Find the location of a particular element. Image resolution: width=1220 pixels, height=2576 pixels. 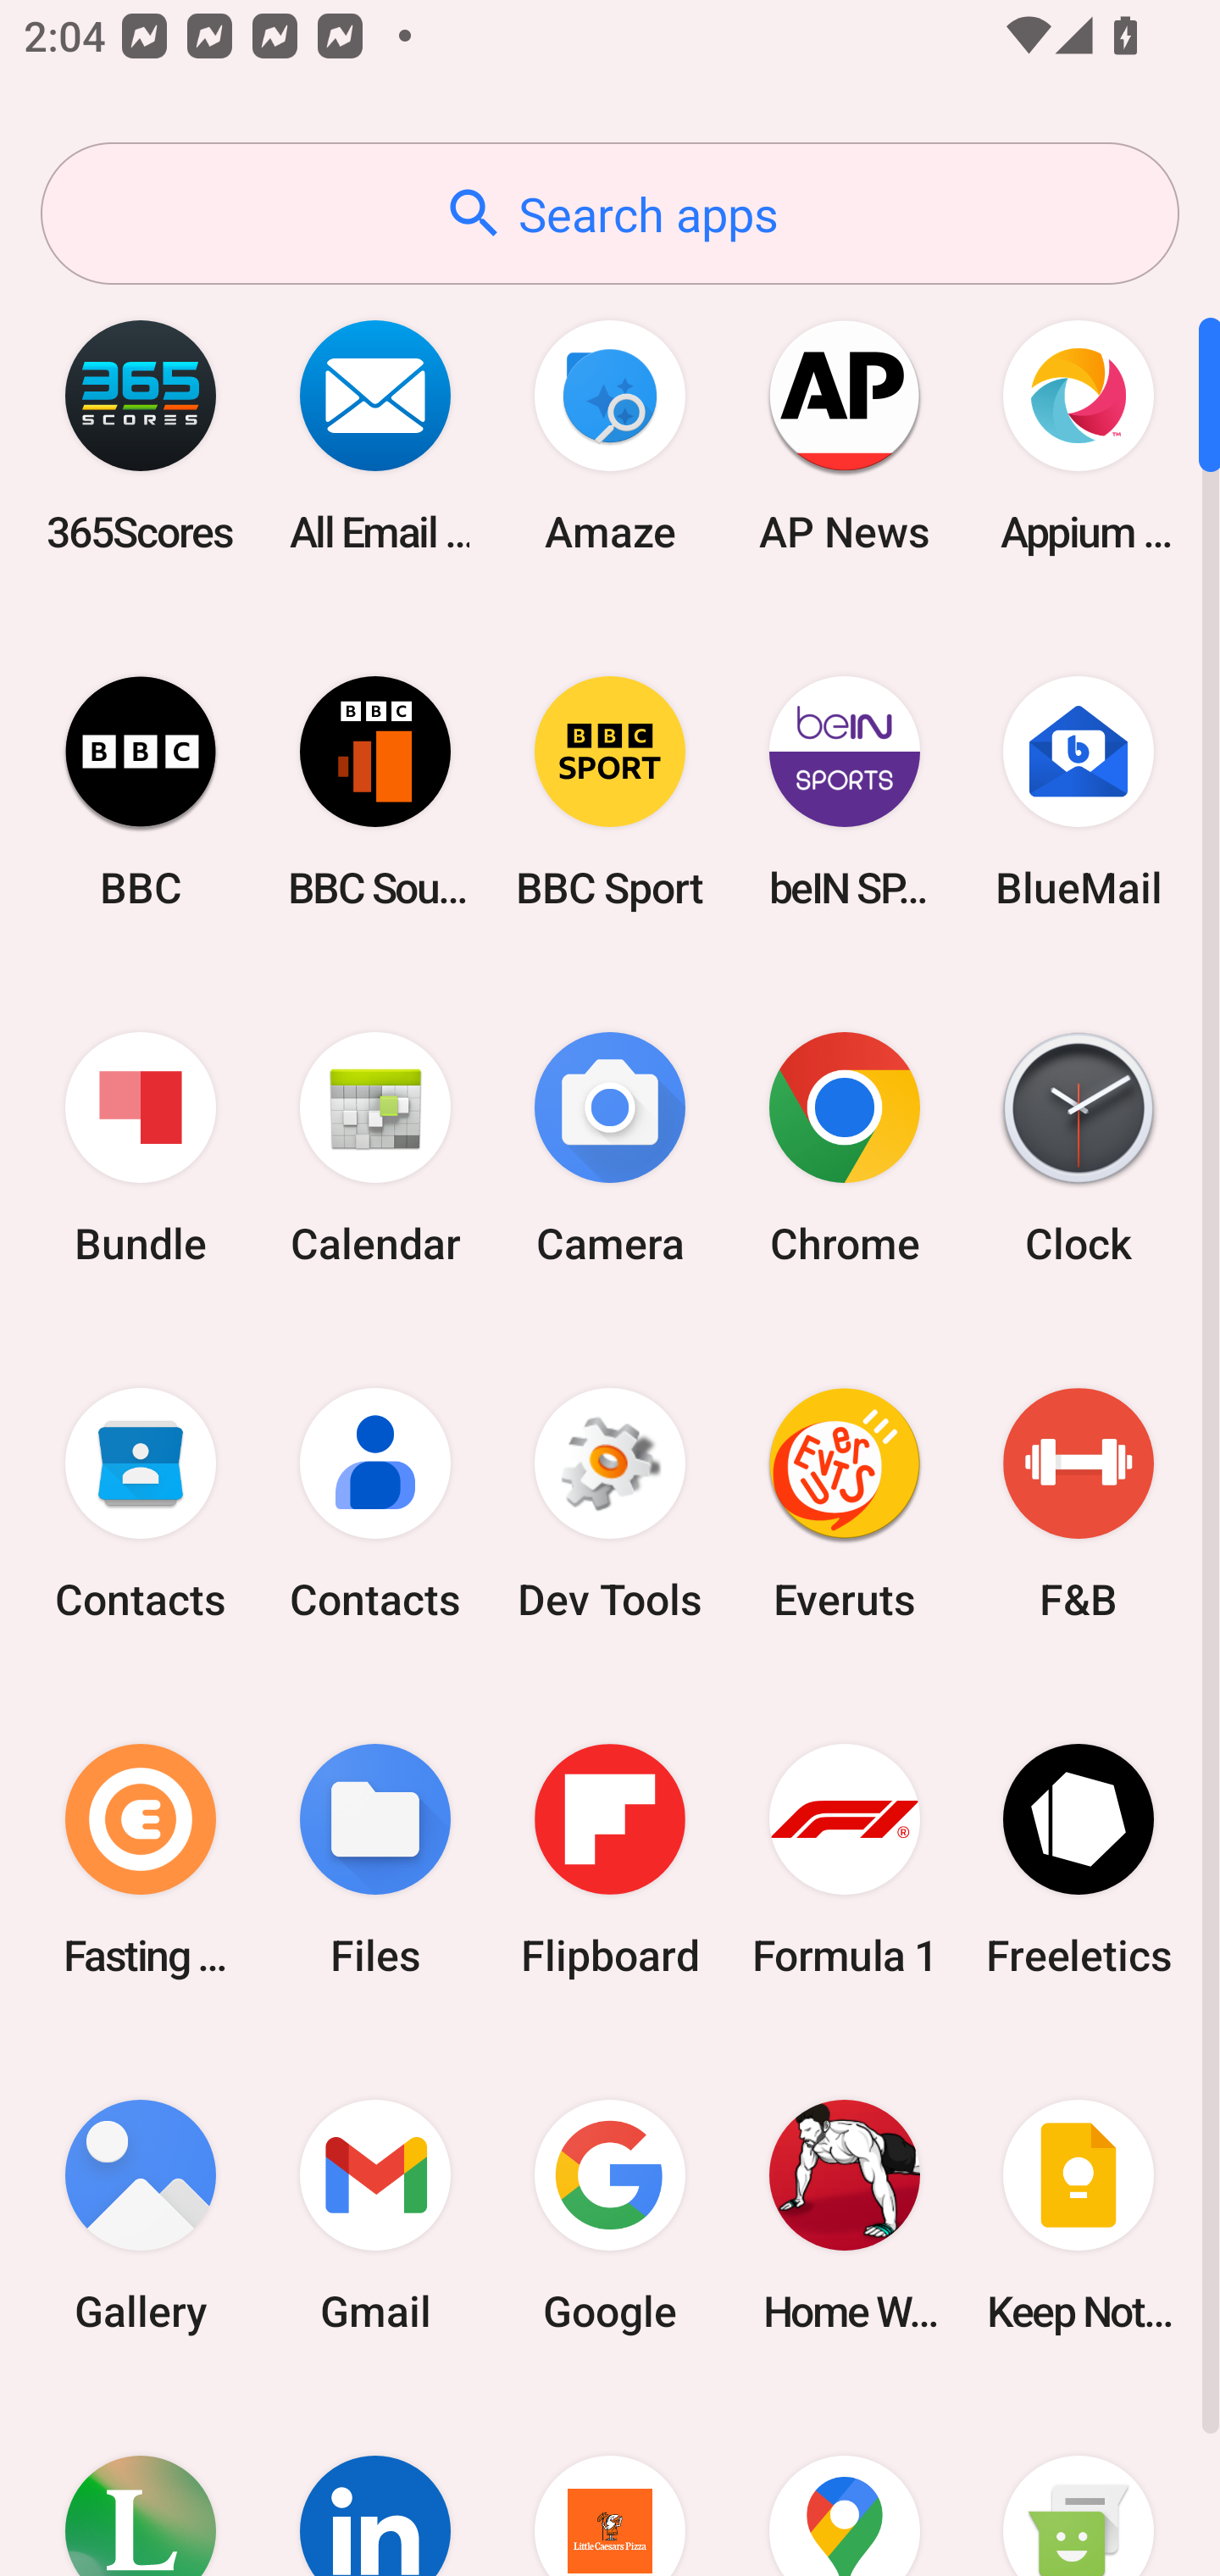

Chrome is located at coordinates (844, 1149).